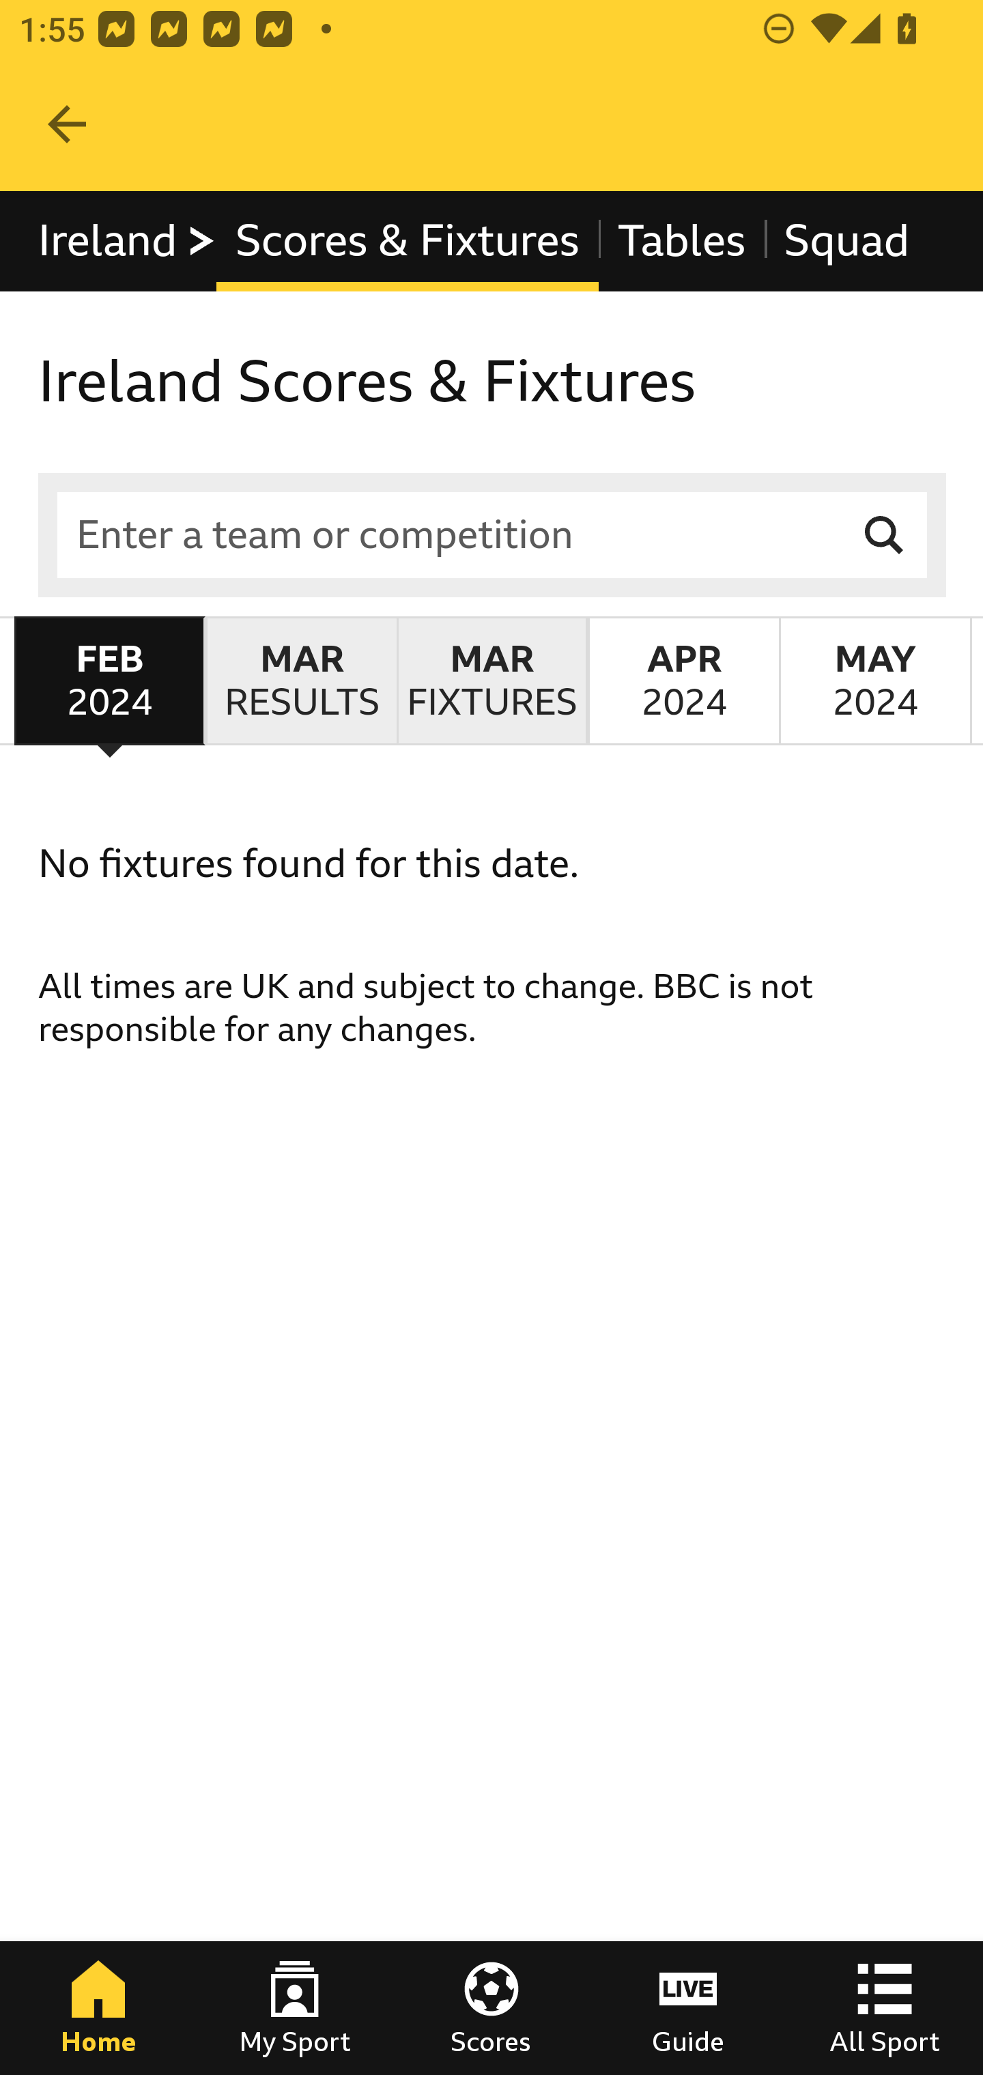 The image size is (983, 2075). I want to click on Scores & Fixtures, so click(407, 240).